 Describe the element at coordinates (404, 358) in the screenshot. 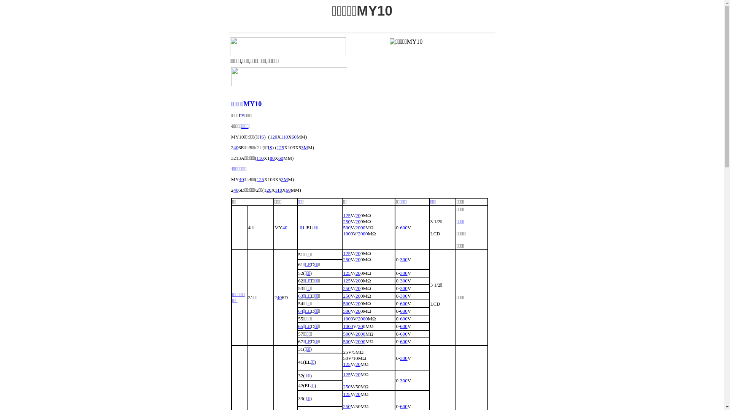

I see `300` at that location.